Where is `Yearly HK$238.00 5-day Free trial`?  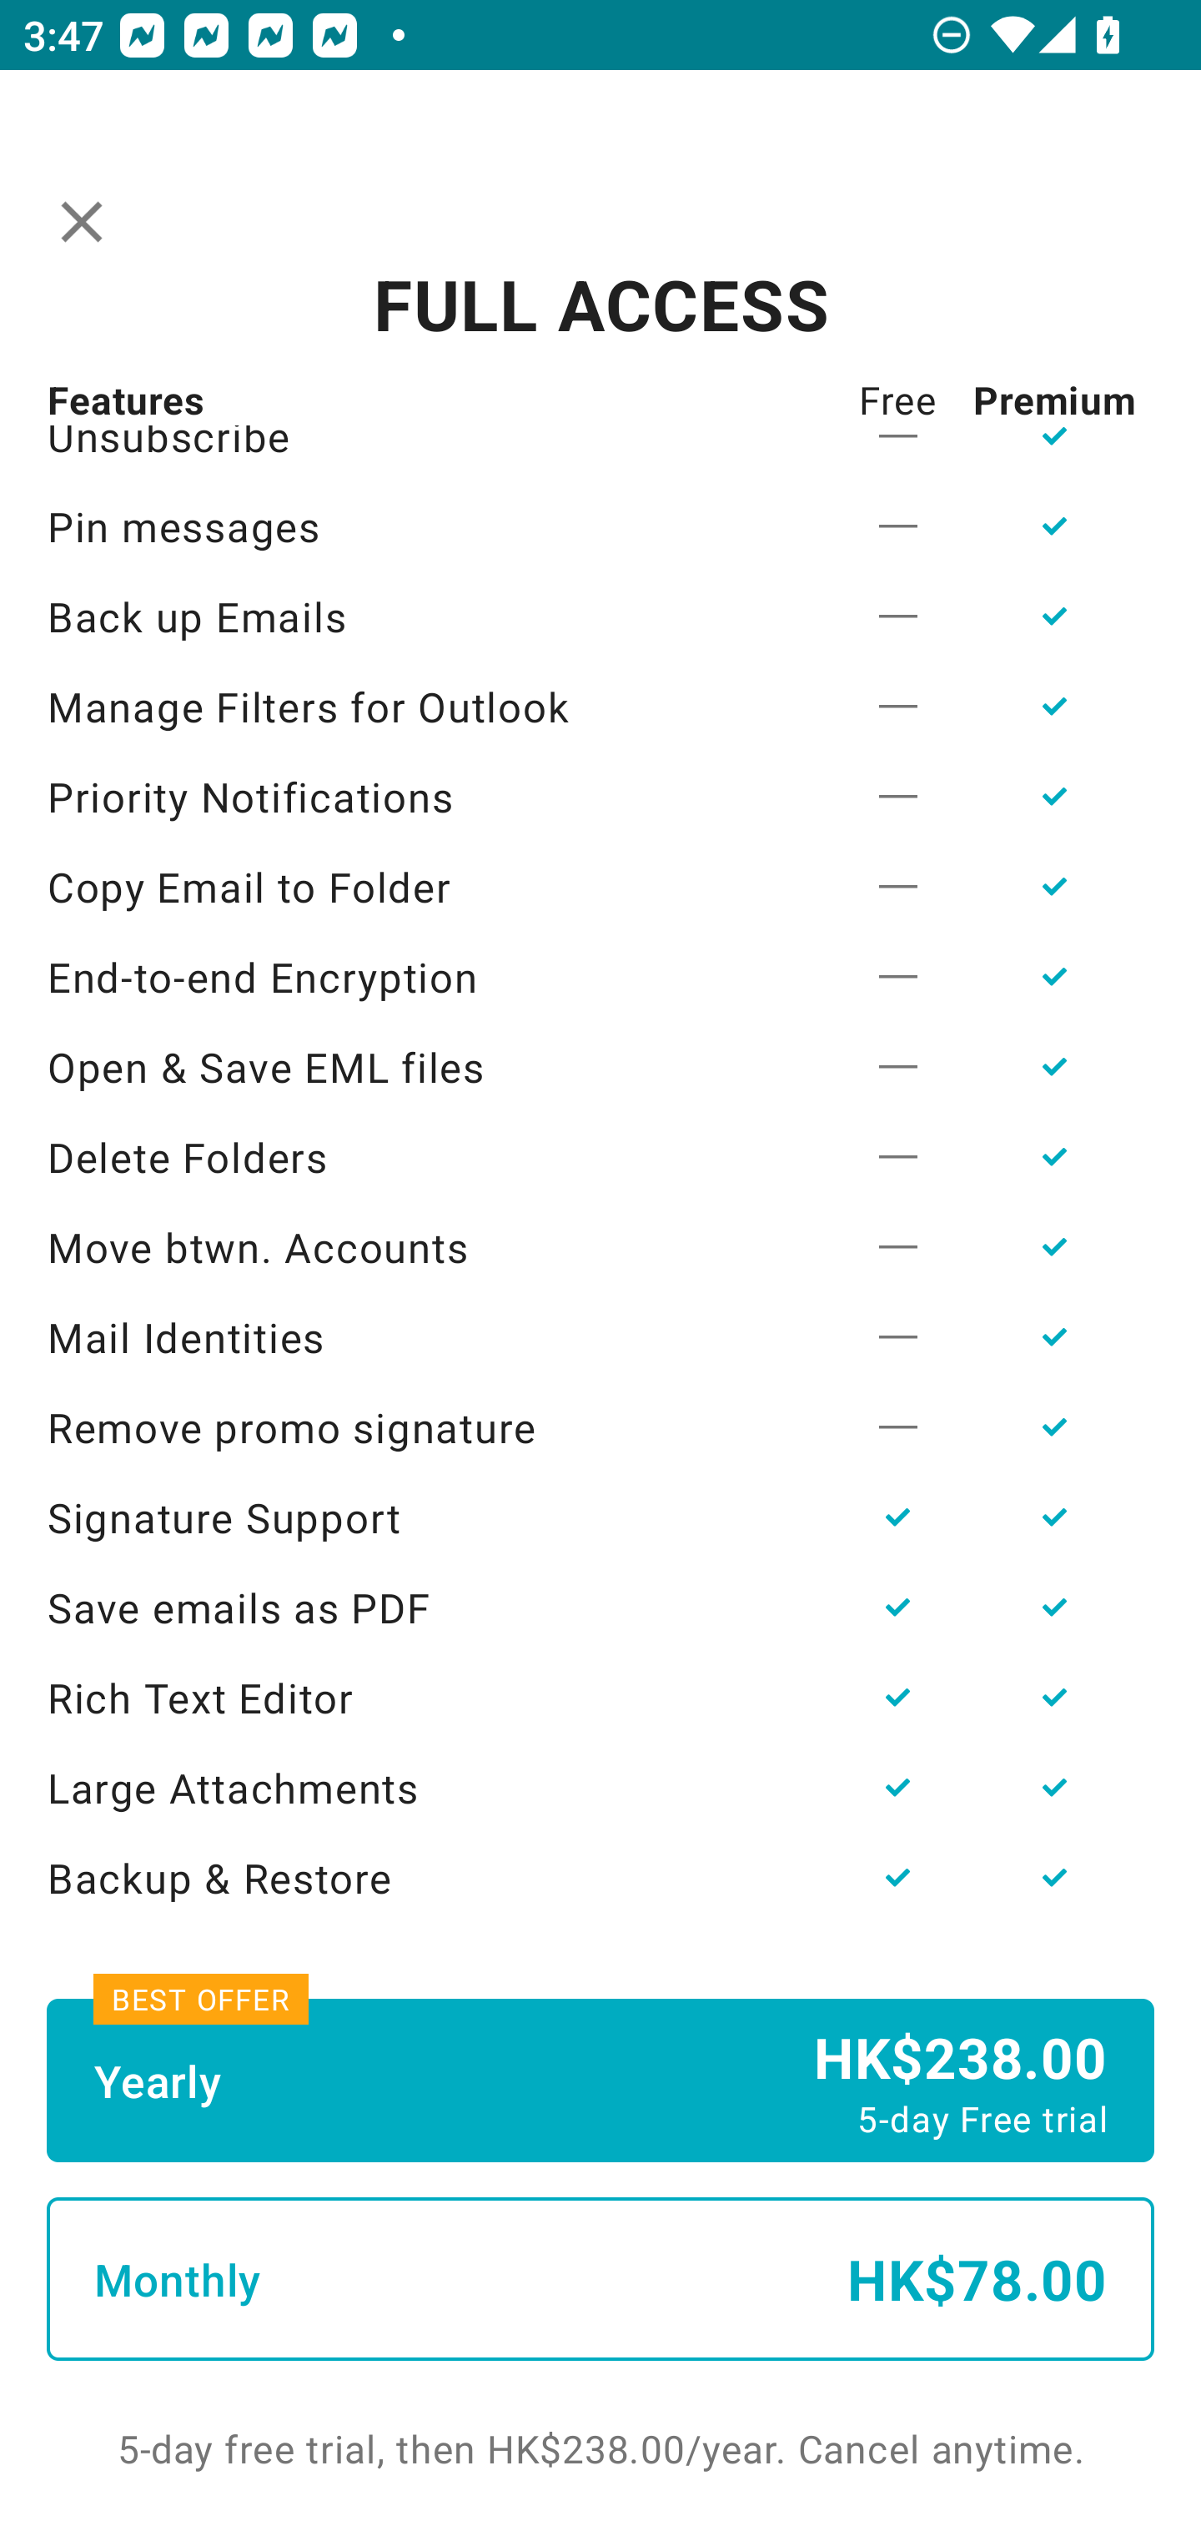
Yearly HK$238.00 5-day Free trial is located at coordinates (600, 2081).